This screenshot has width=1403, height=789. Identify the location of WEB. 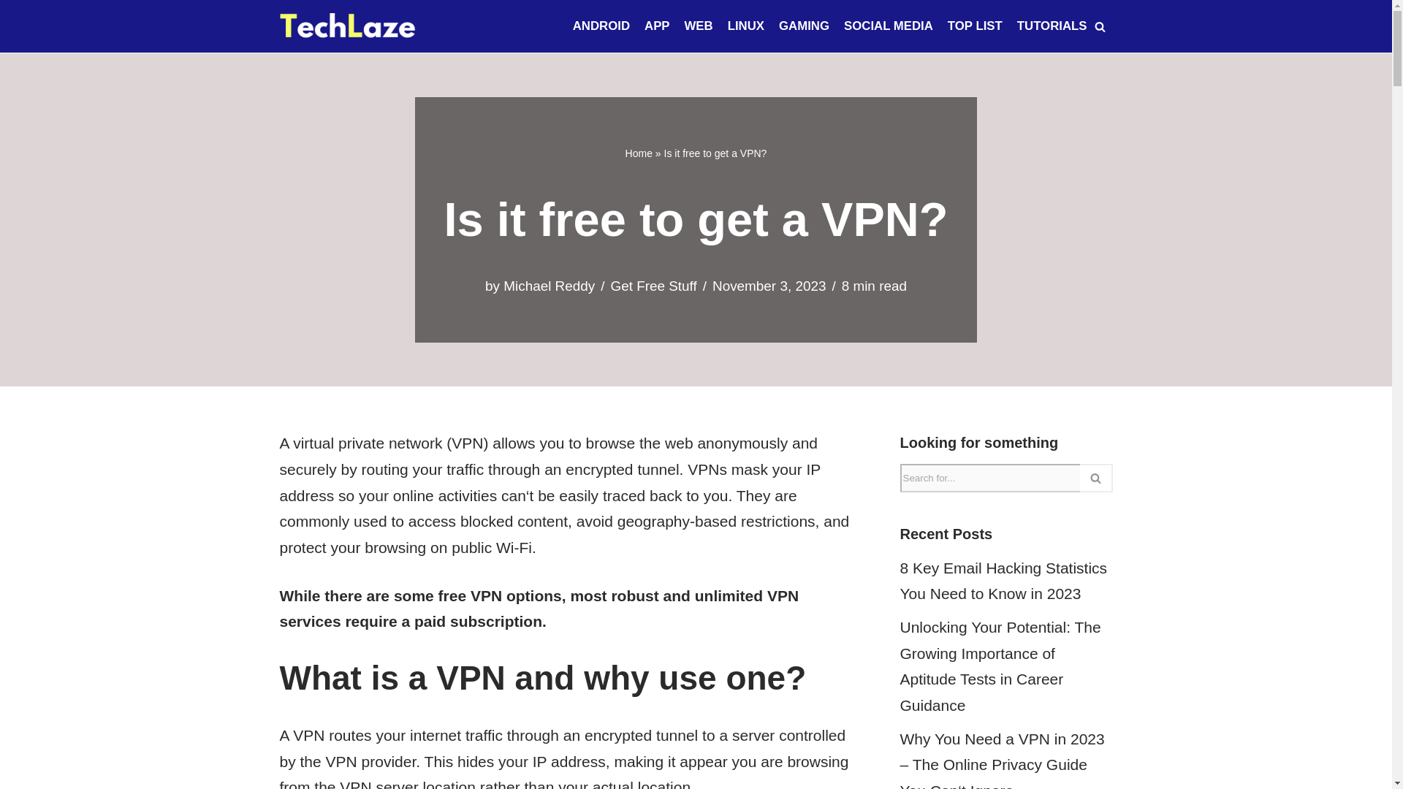
(699, 26).